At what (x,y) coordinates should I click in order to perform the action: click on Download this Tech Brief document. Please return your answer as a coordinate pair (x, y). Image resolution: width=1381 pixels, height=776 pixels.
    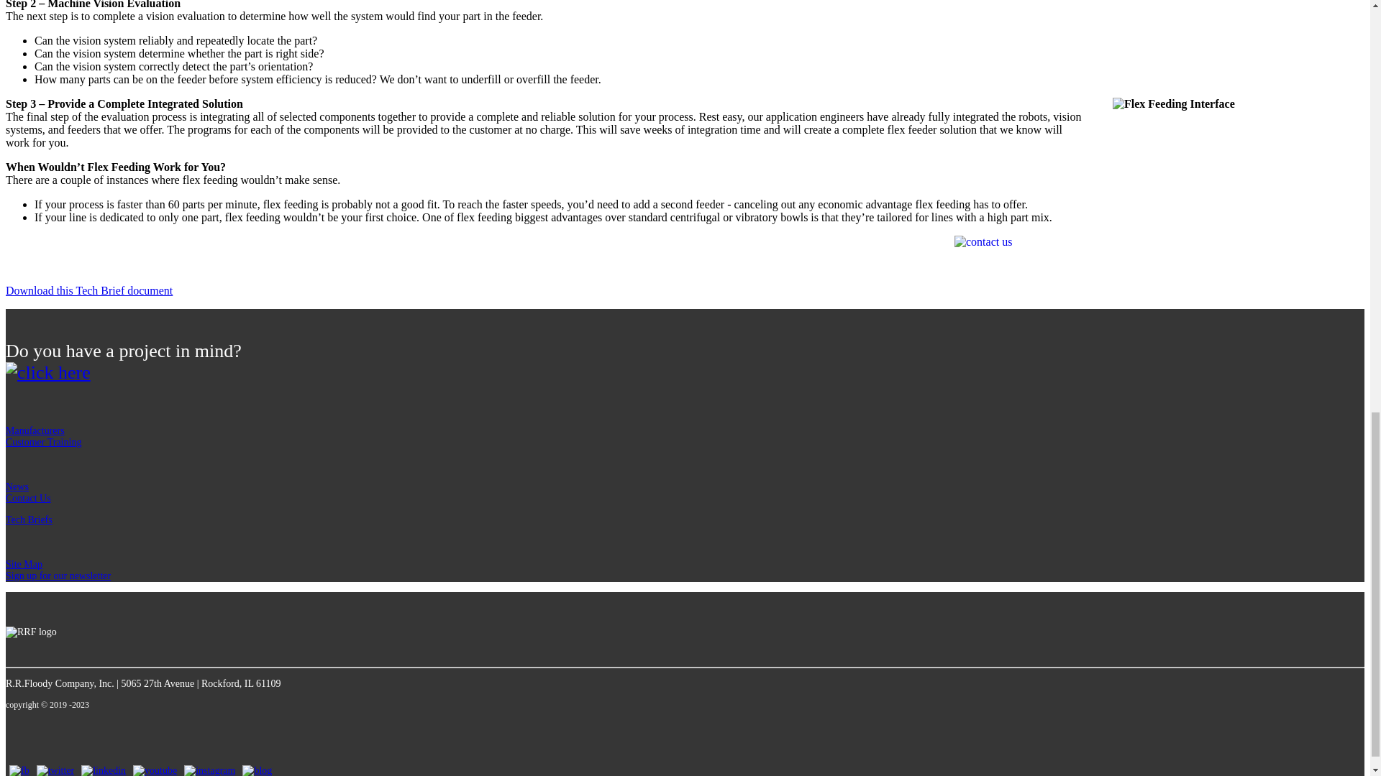
    Looking at the image, I should click on (89, 290).